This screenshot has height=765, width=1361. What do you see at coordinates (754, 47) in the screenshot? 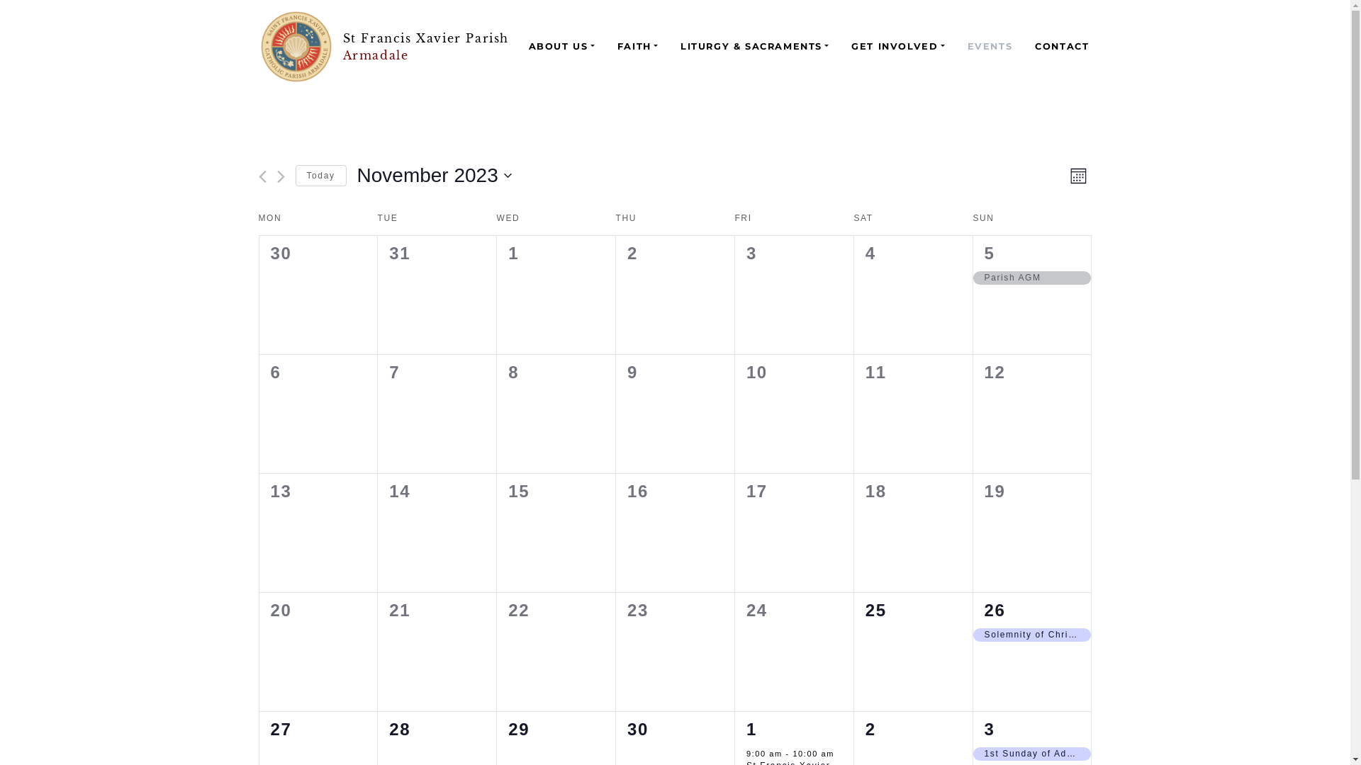
I see `LITURGY & SACRAMENTS` at bounding box center [754, 47].